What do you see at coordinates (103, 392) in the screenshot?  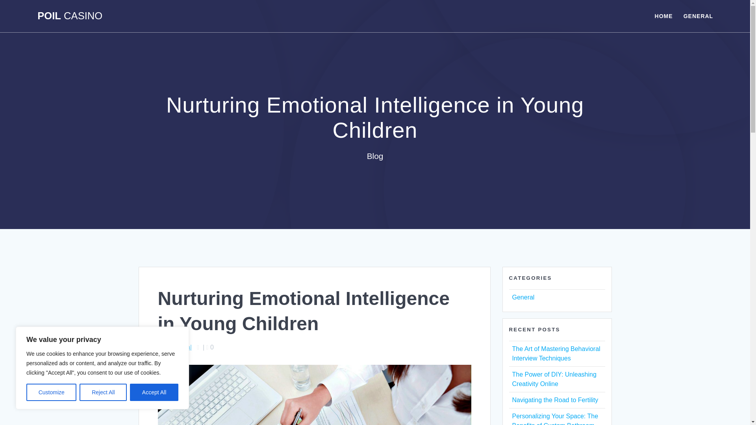 I see `Reject All` at bounding box center [103, 392].